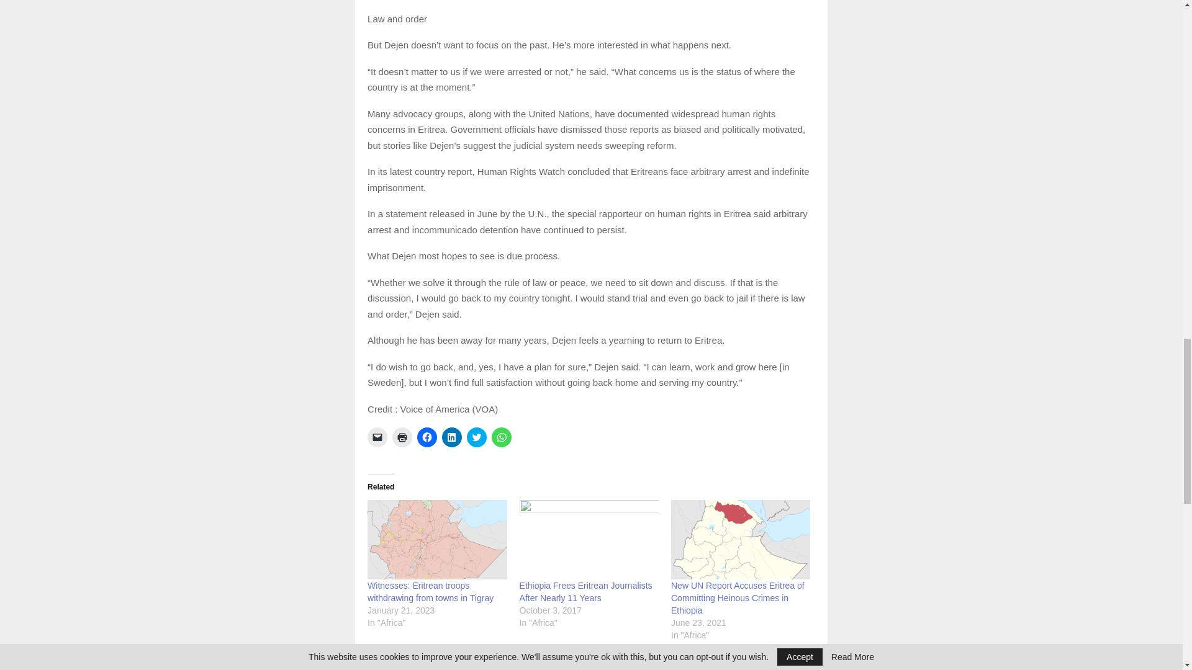  What do you see at coordinates (377, 437) in the screenshot?
I see `Click to email a link to a friend` at bounding box center [377, 437].